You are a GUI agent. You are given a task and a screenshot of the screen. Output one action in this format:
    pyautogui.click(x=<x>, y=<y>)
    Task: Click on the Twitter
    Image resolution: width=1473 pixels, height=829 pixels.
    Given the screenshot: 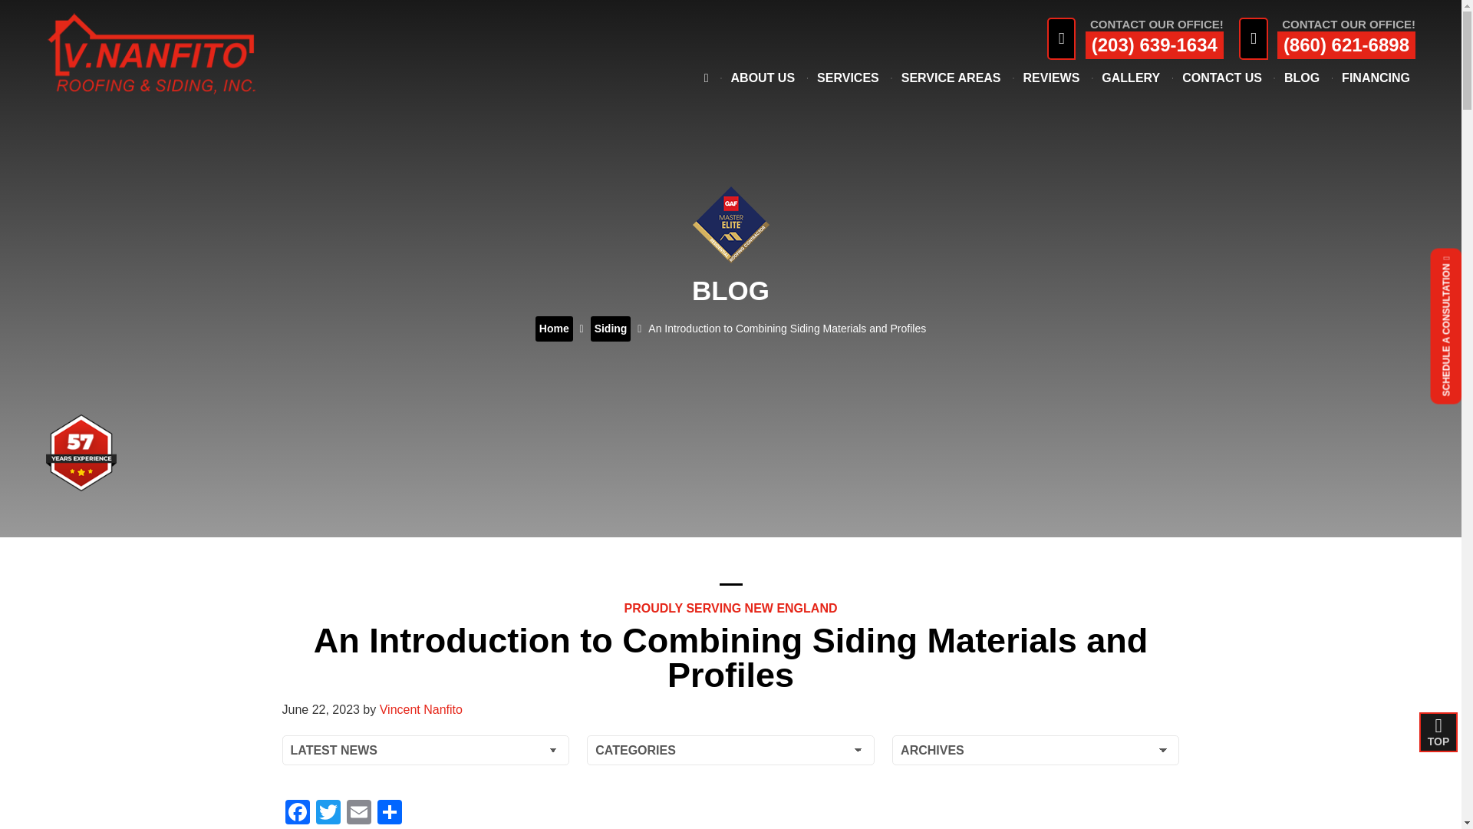 What is the action you would take?
    pyautogui.click(x=328, y=814)
    